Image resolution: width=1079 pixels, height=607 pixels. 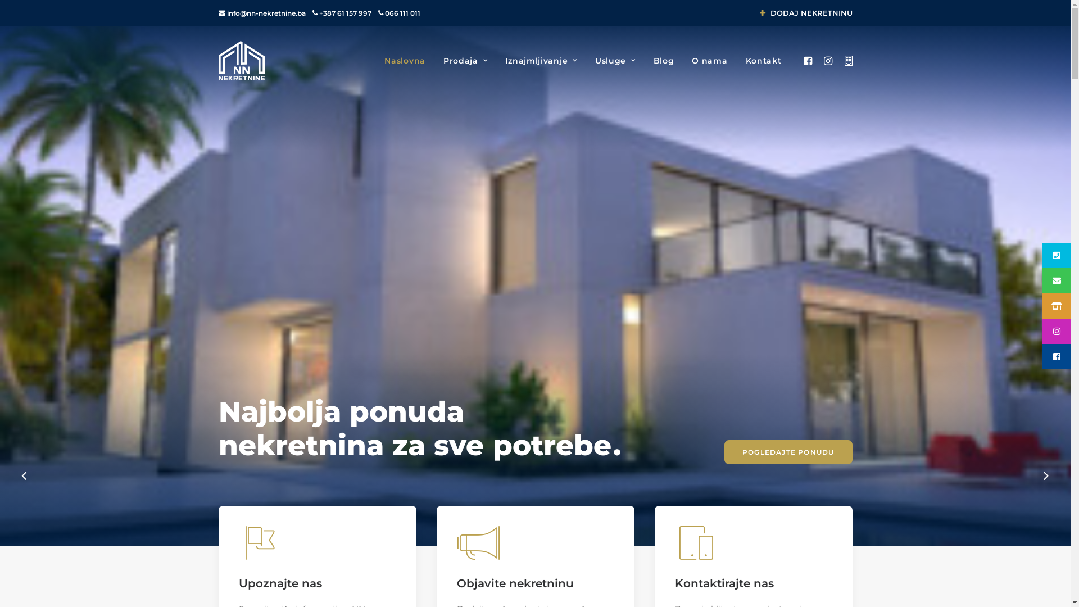 What do you see at coordinates (465, 61) in the screenshot?
I see `Prodaja` at bounding box center [465, 61].